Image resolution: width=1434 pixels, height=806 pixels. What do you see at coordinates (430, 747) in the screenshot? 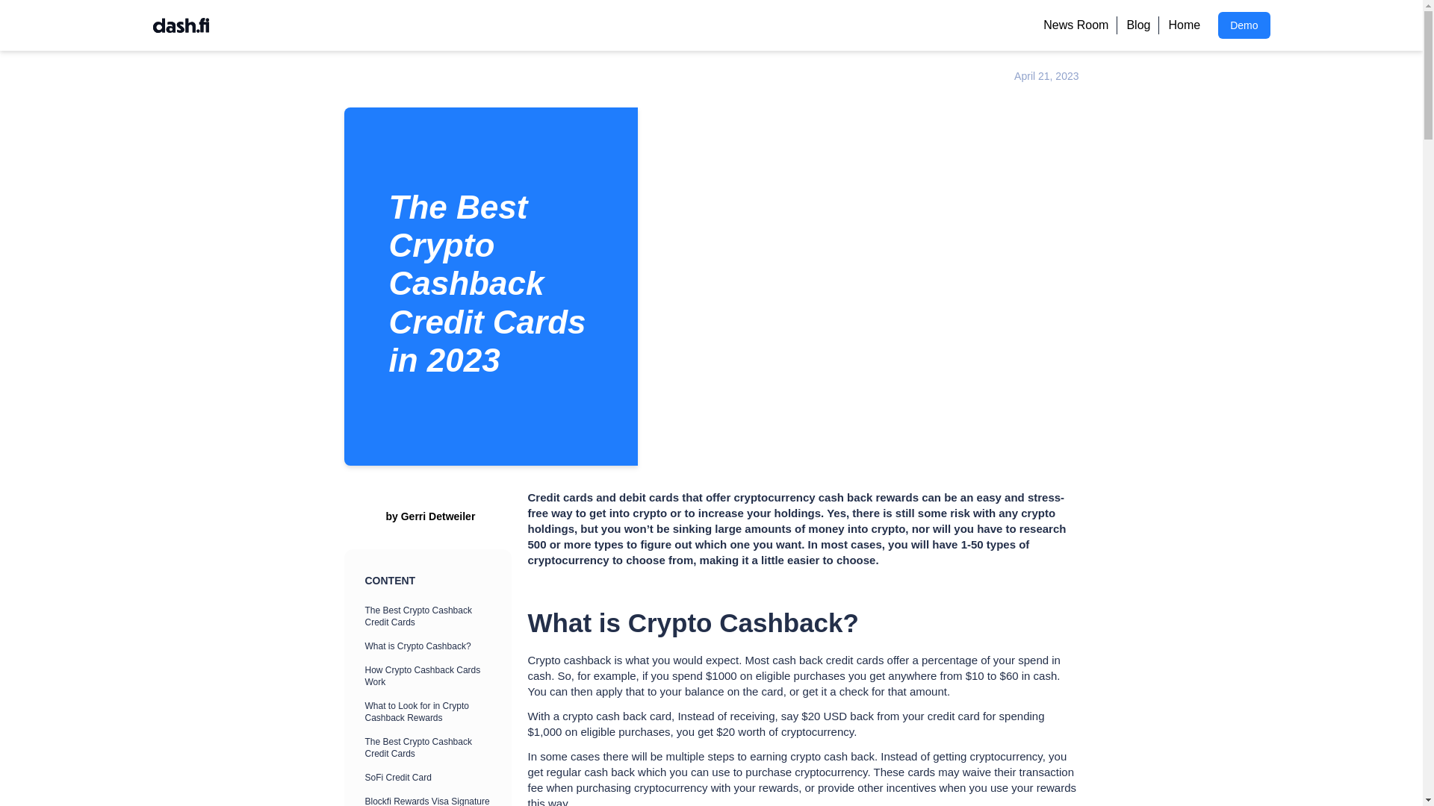
I see `The Best Crypto Cashback Credit Cards` at bounding box center [430, 747].